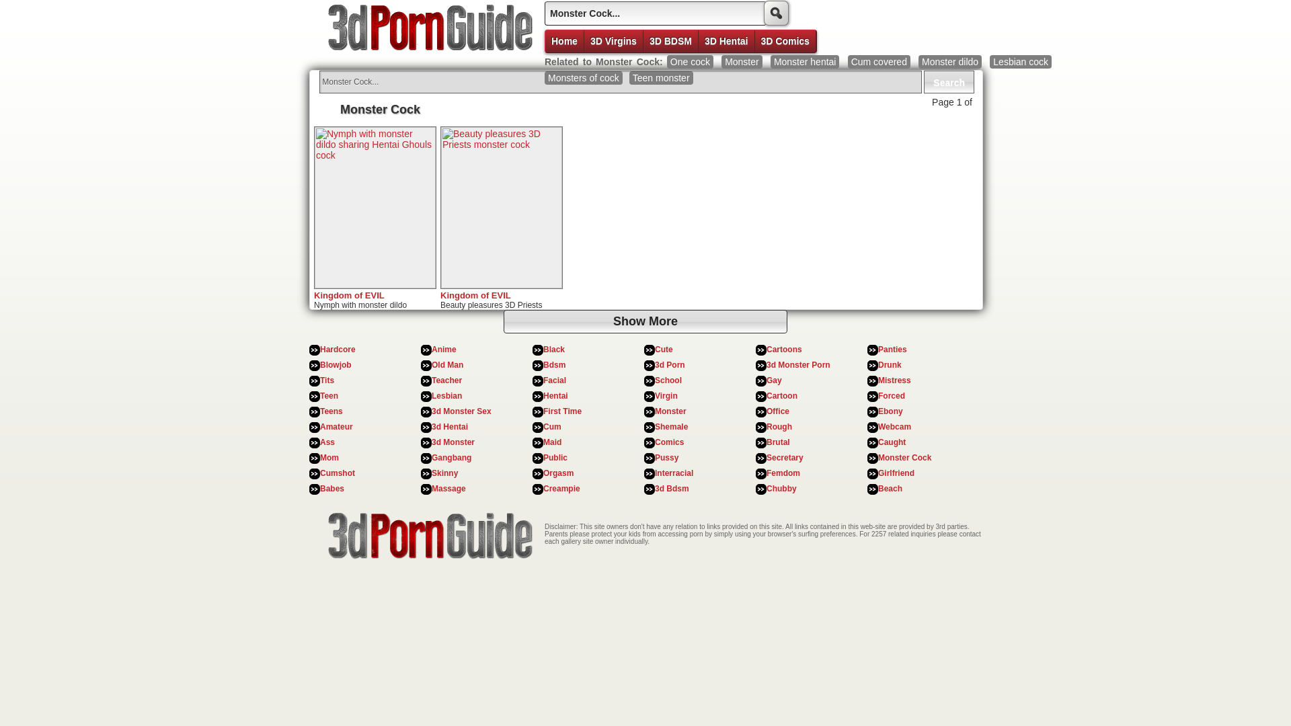  I want to click on Pussy, so click(667, 458).